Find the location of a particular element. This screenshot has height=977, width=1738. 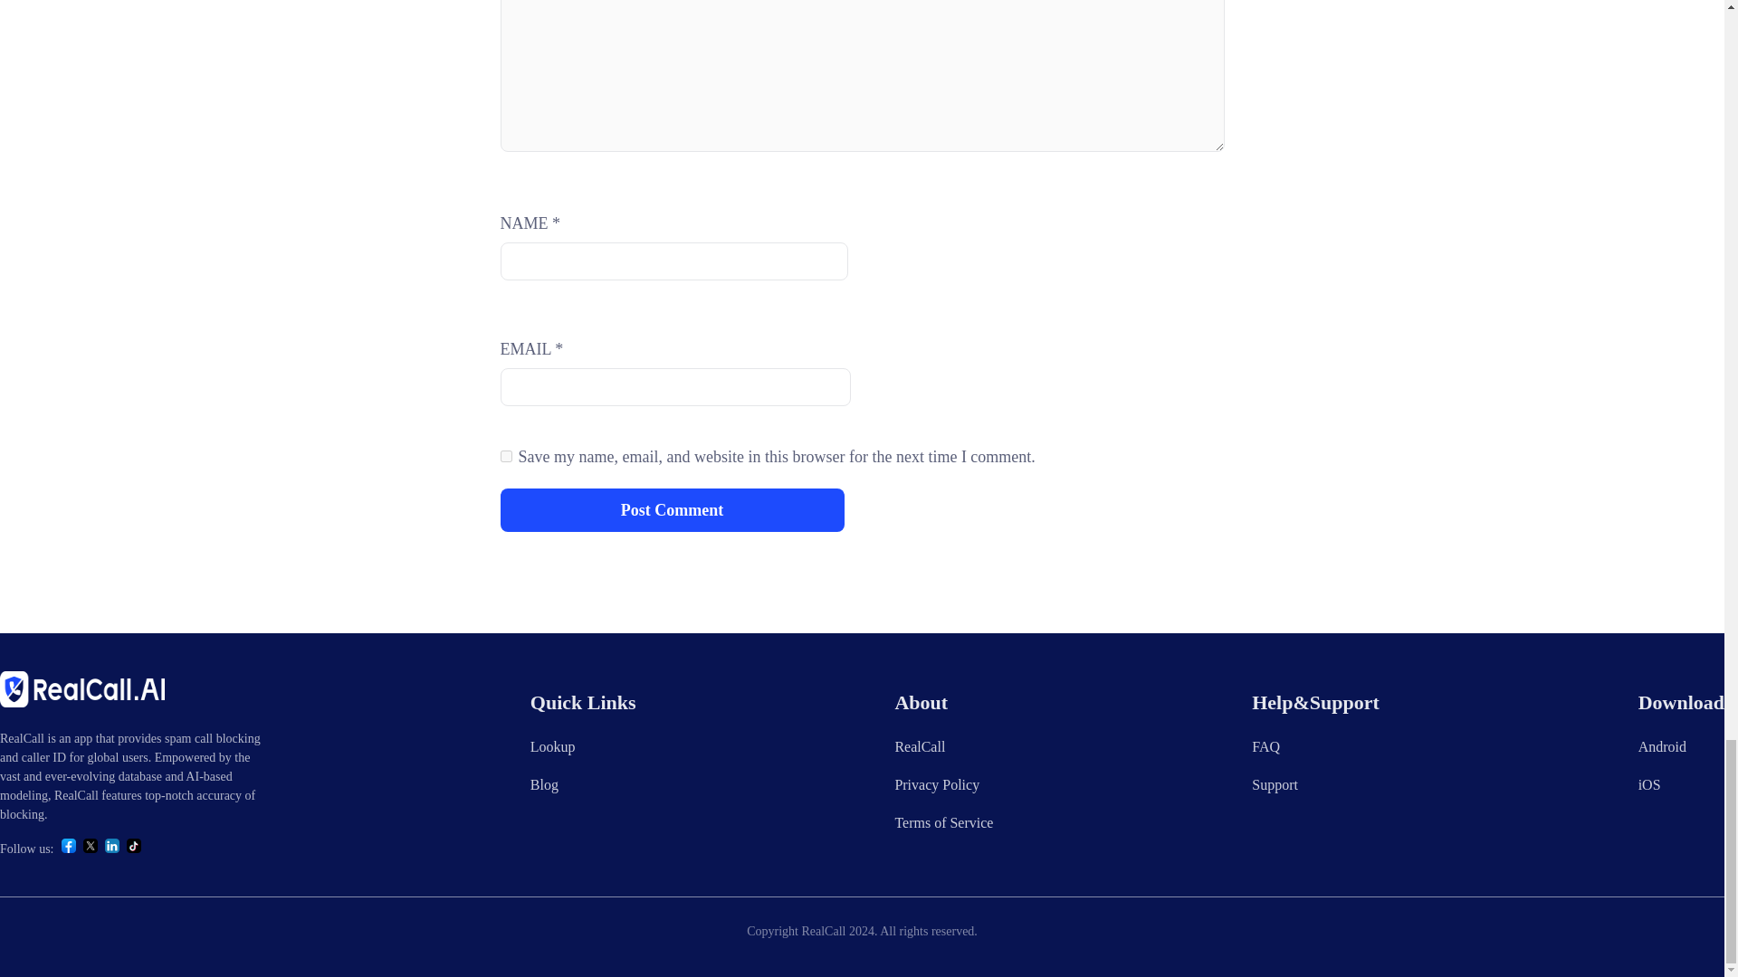

Privacy Policy is located at coordinates (937, 783).